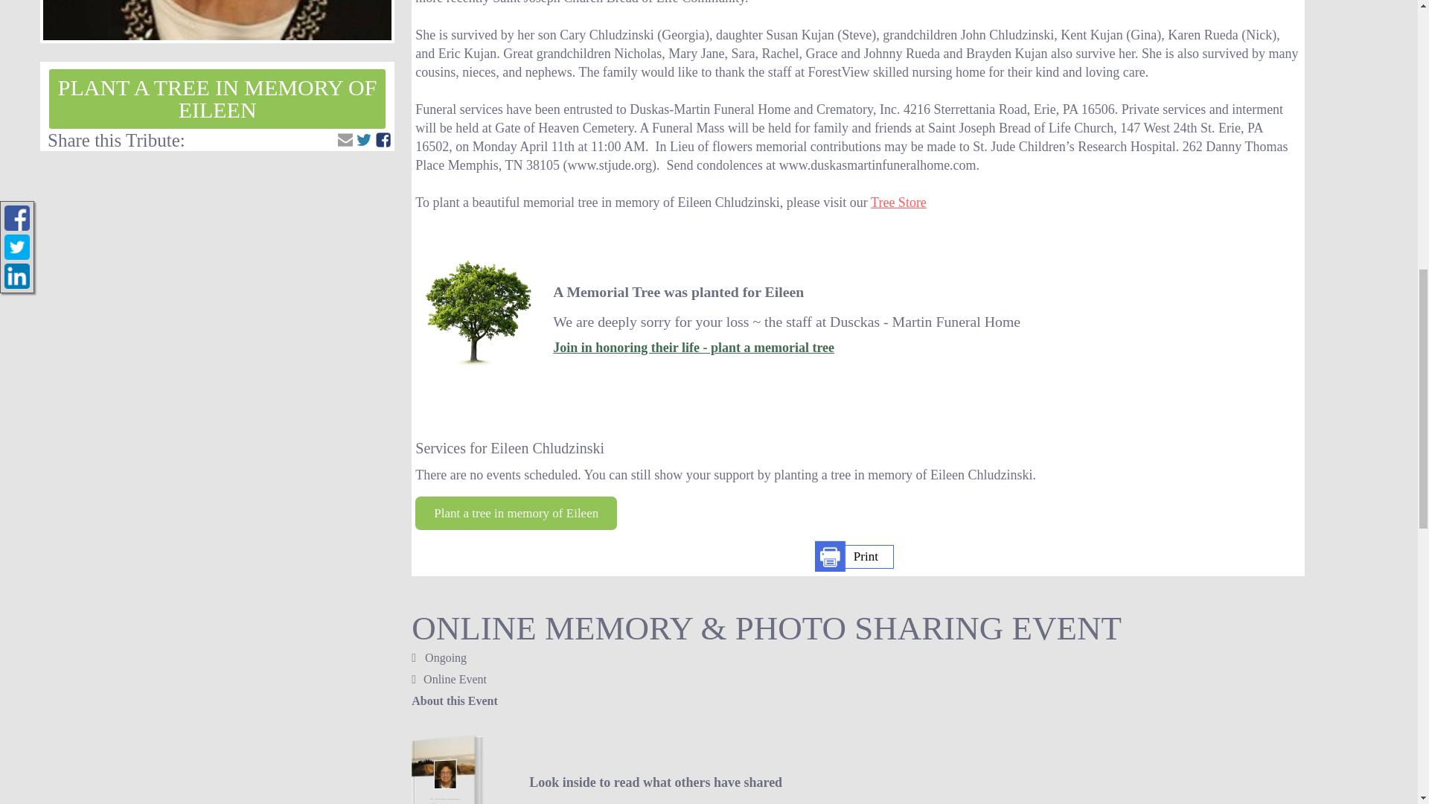 This screenshot has width=1429, height=804. What do you see at coordinates (854, 557) in the screenshot?
I see `Print` at bounding box center [854, 557].